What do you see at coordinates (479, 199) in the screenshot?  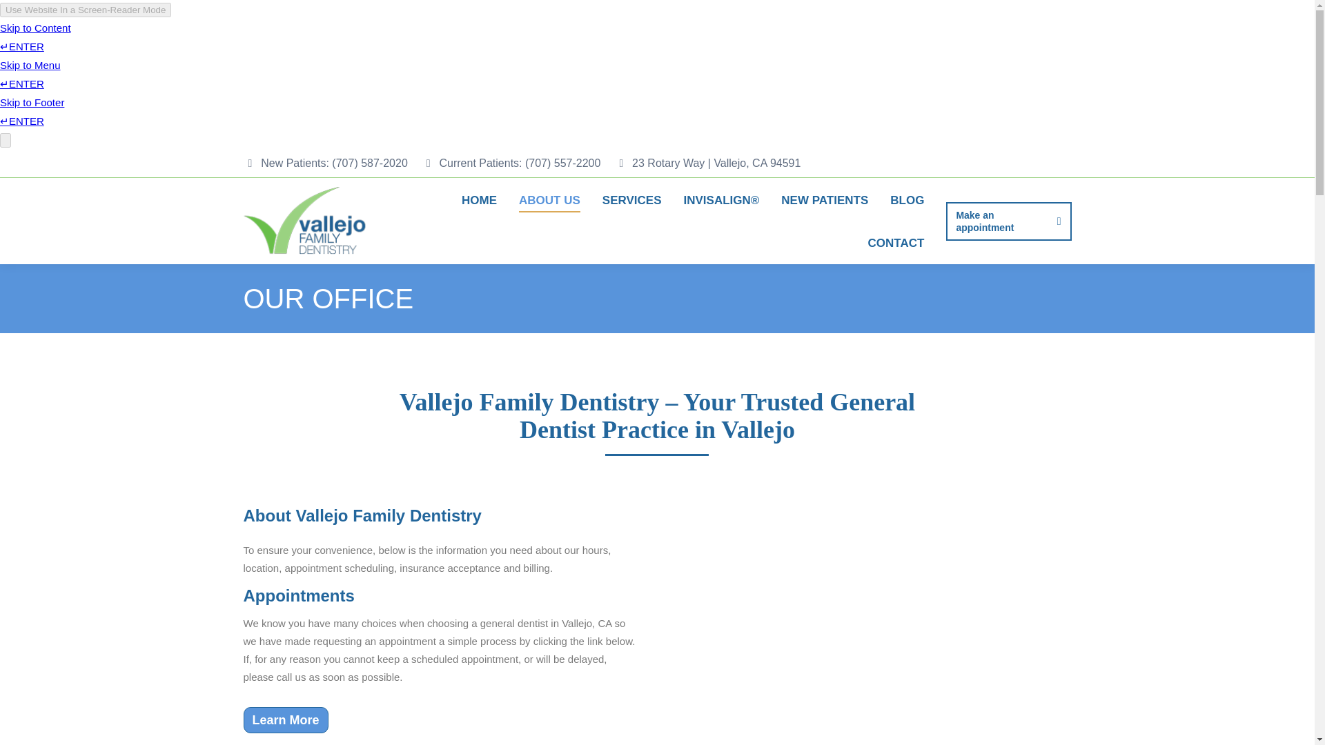 I see `HOME` at bounding box center [479, 199].